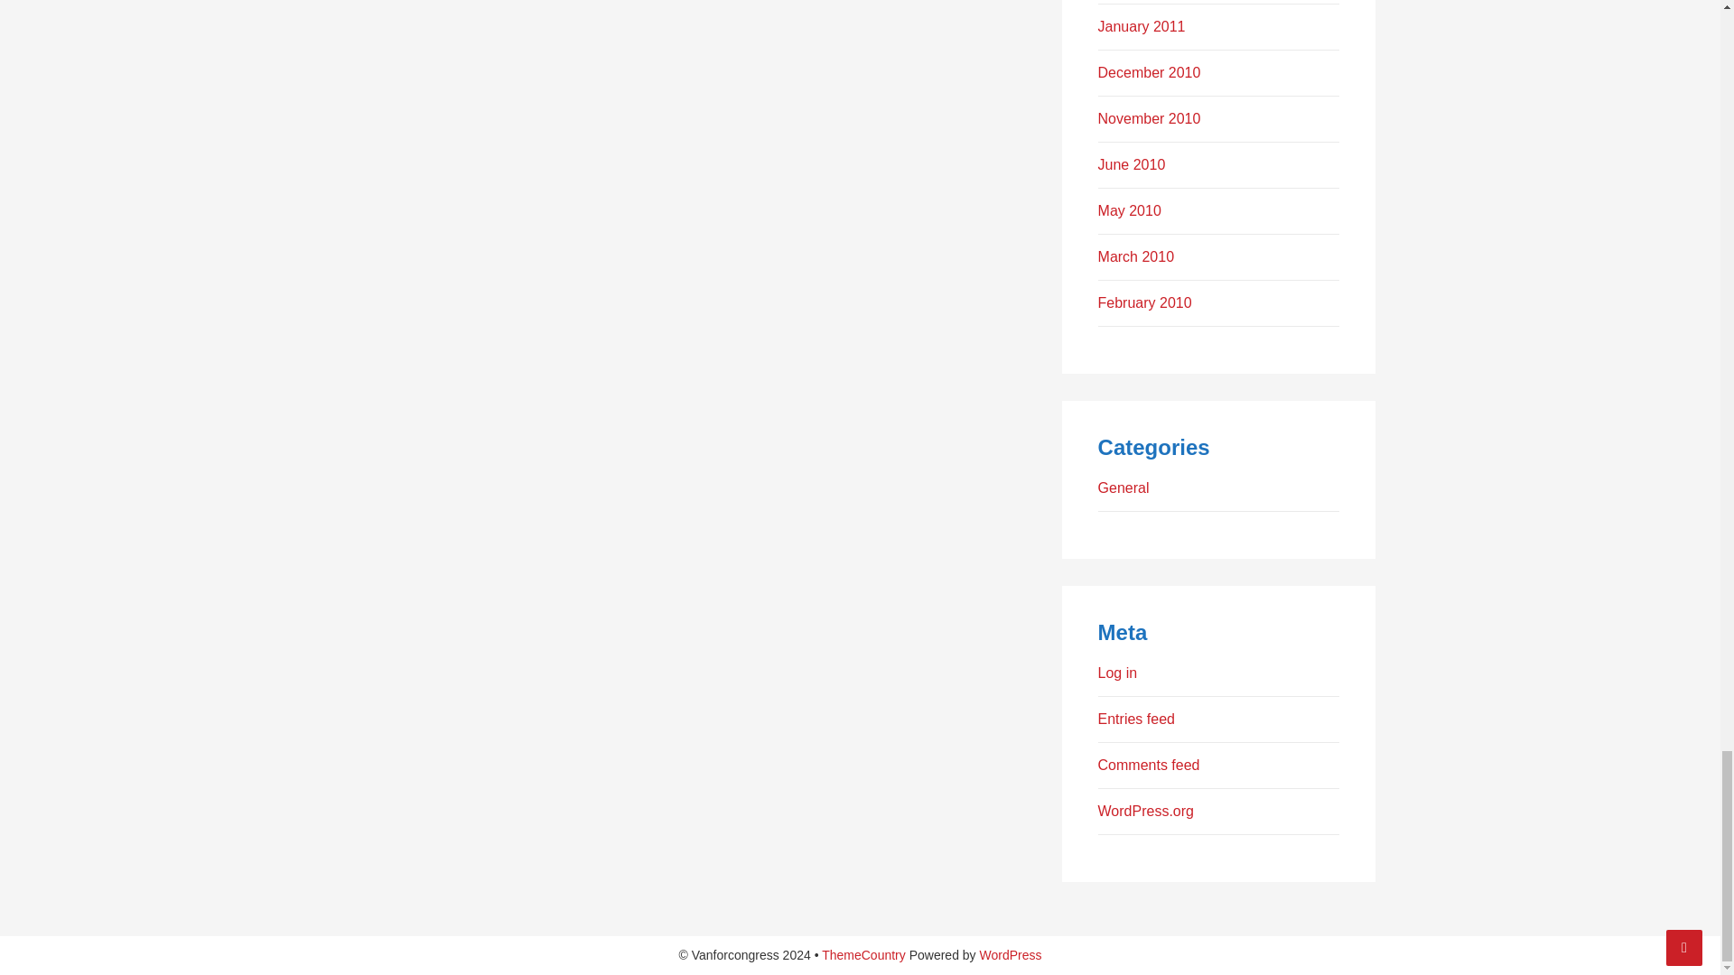 This screenshot has width=1734, height=975. I want to click on BasePress - The best free WordPress blog theme for WordPress, so click(863, 954).